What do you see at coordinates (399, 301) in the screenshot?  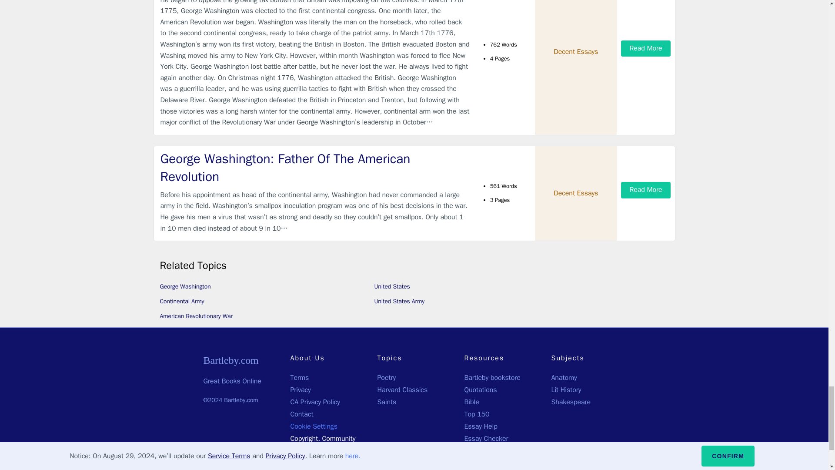 I see `United States Army` at bounding box center [399, 301].